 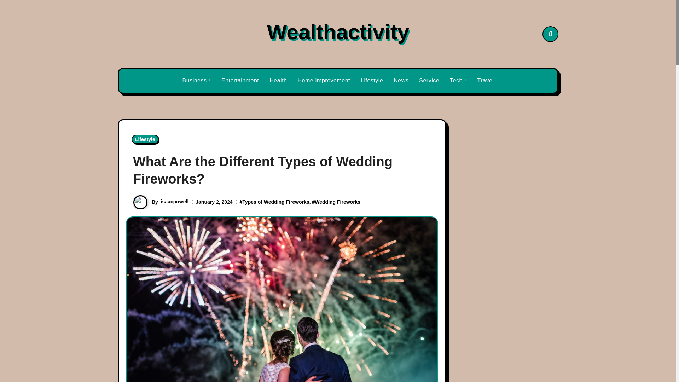 I want to click on January 2, 2024, so click(x=214, y=202).